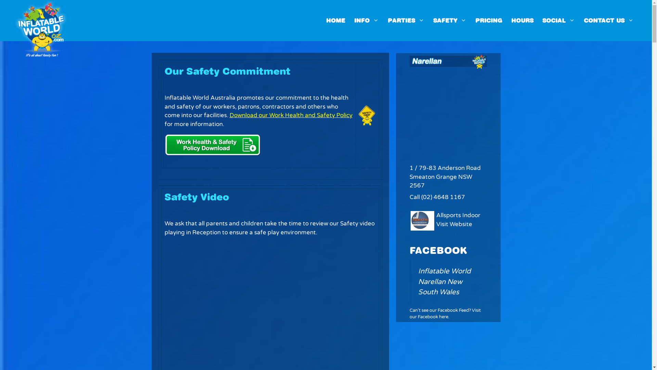 This screenshot has height=370, width=657. Describe the element at coordinates (336, 21) in the screenshot. I see `HOME` at that location.